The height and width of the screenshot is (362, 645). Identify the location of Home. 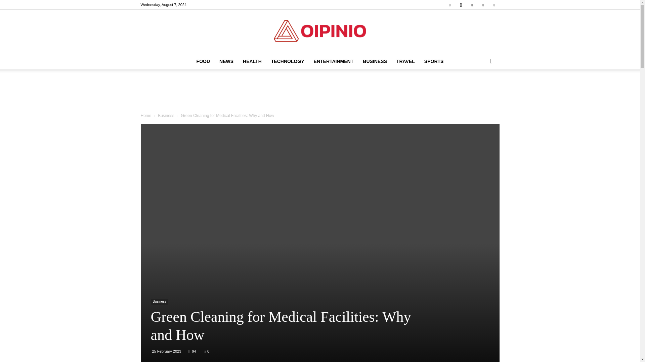
(146, 116).